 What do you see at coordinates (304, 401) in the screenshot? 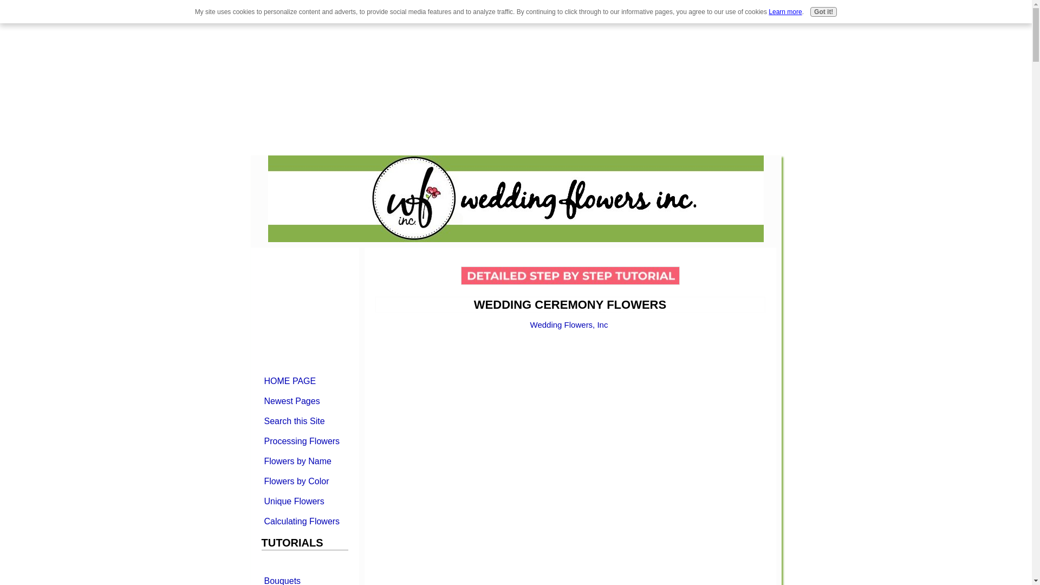
I see `Newest Pages` at bounding box center [304, 401].